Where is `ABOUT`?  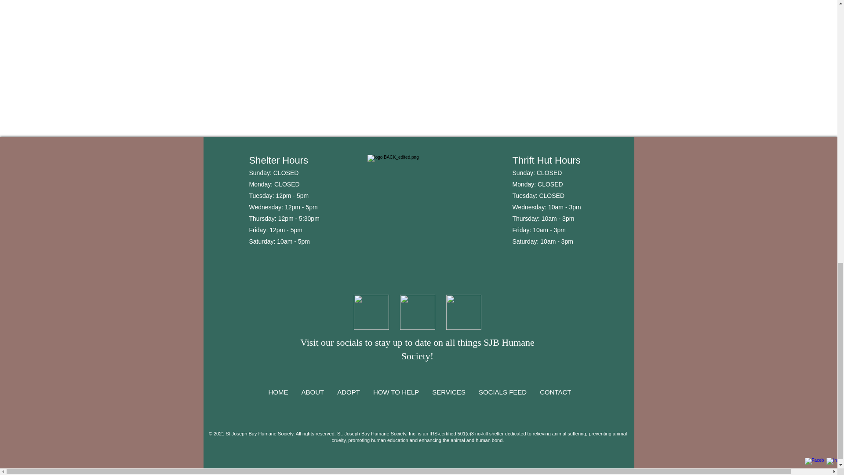
ABOUT is located at coordinates (313, 398).